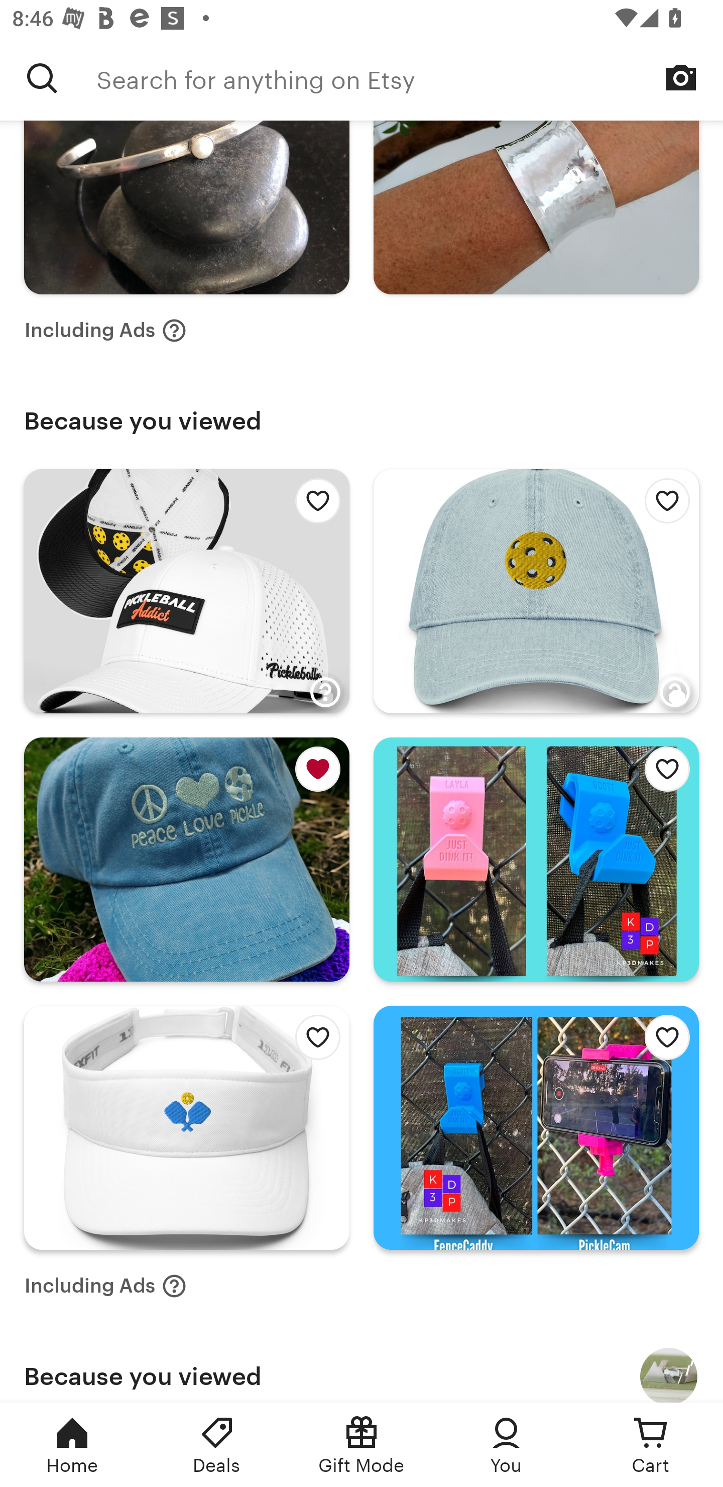 This screenshot has width=723, height=1487. What do you see at coordinates (681, 77) in the screenshot?
I see `Search by image` at bounding box center [681, 77].